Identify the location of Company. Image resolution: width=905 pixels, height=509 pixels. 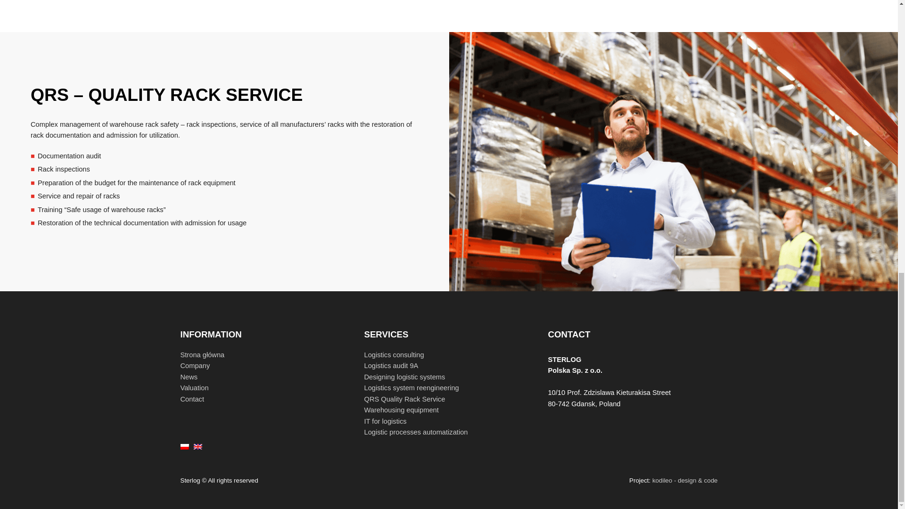
(195, 366).